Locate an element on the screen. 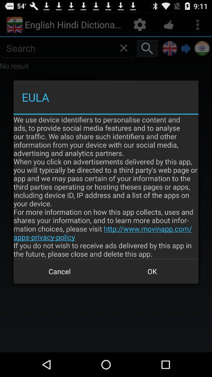  press icon below we use device item is located at coordinates (60, 271).